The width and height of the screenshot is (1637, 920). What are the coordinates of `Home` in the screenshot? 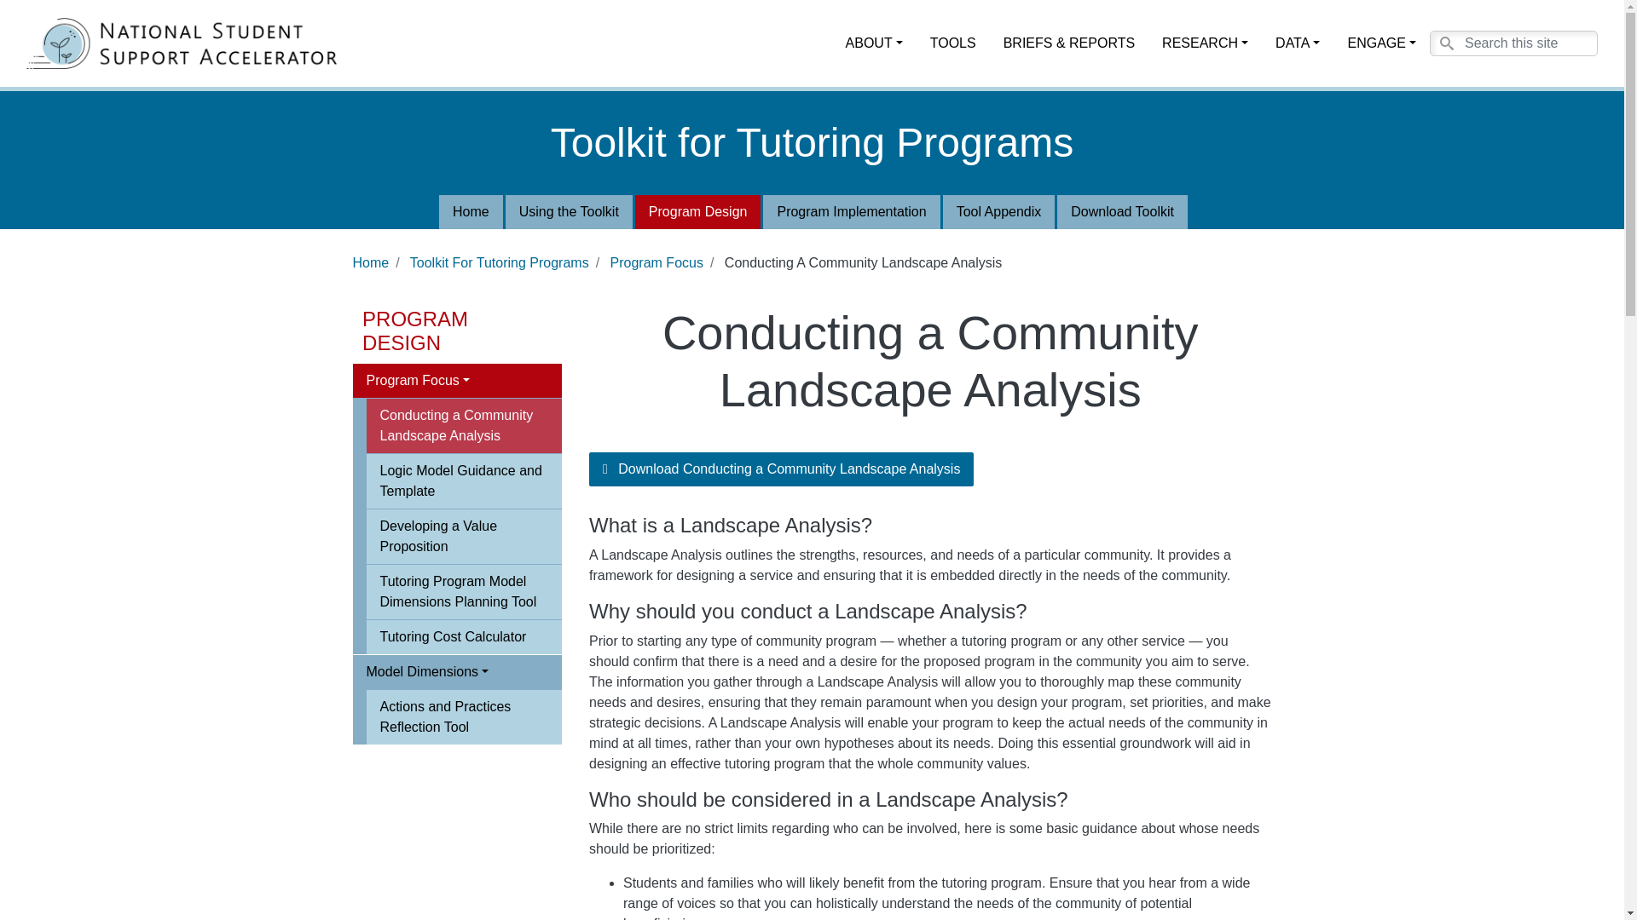 It's located at (188, 43).